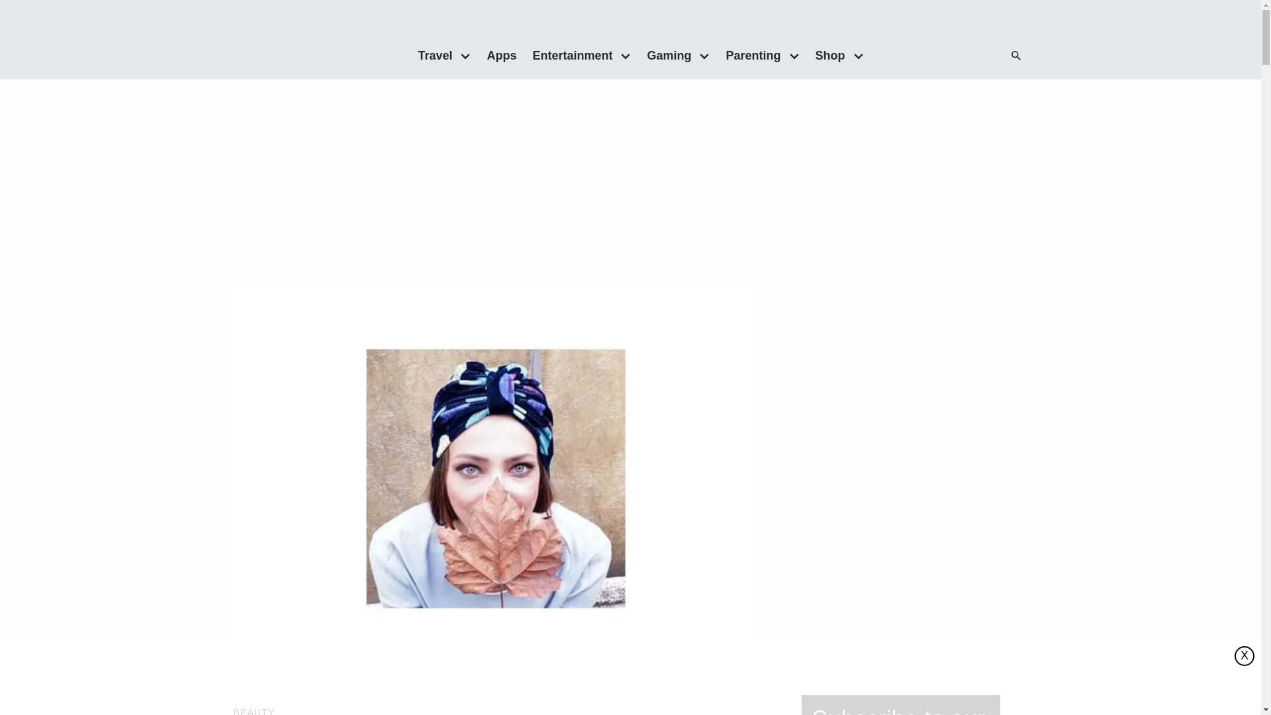 The height and width of the screenshot is (715, 1271). What do you see at coordinates (465, 55) in the screenshot?
I see `Open menu` at bounding box center [465, 55].